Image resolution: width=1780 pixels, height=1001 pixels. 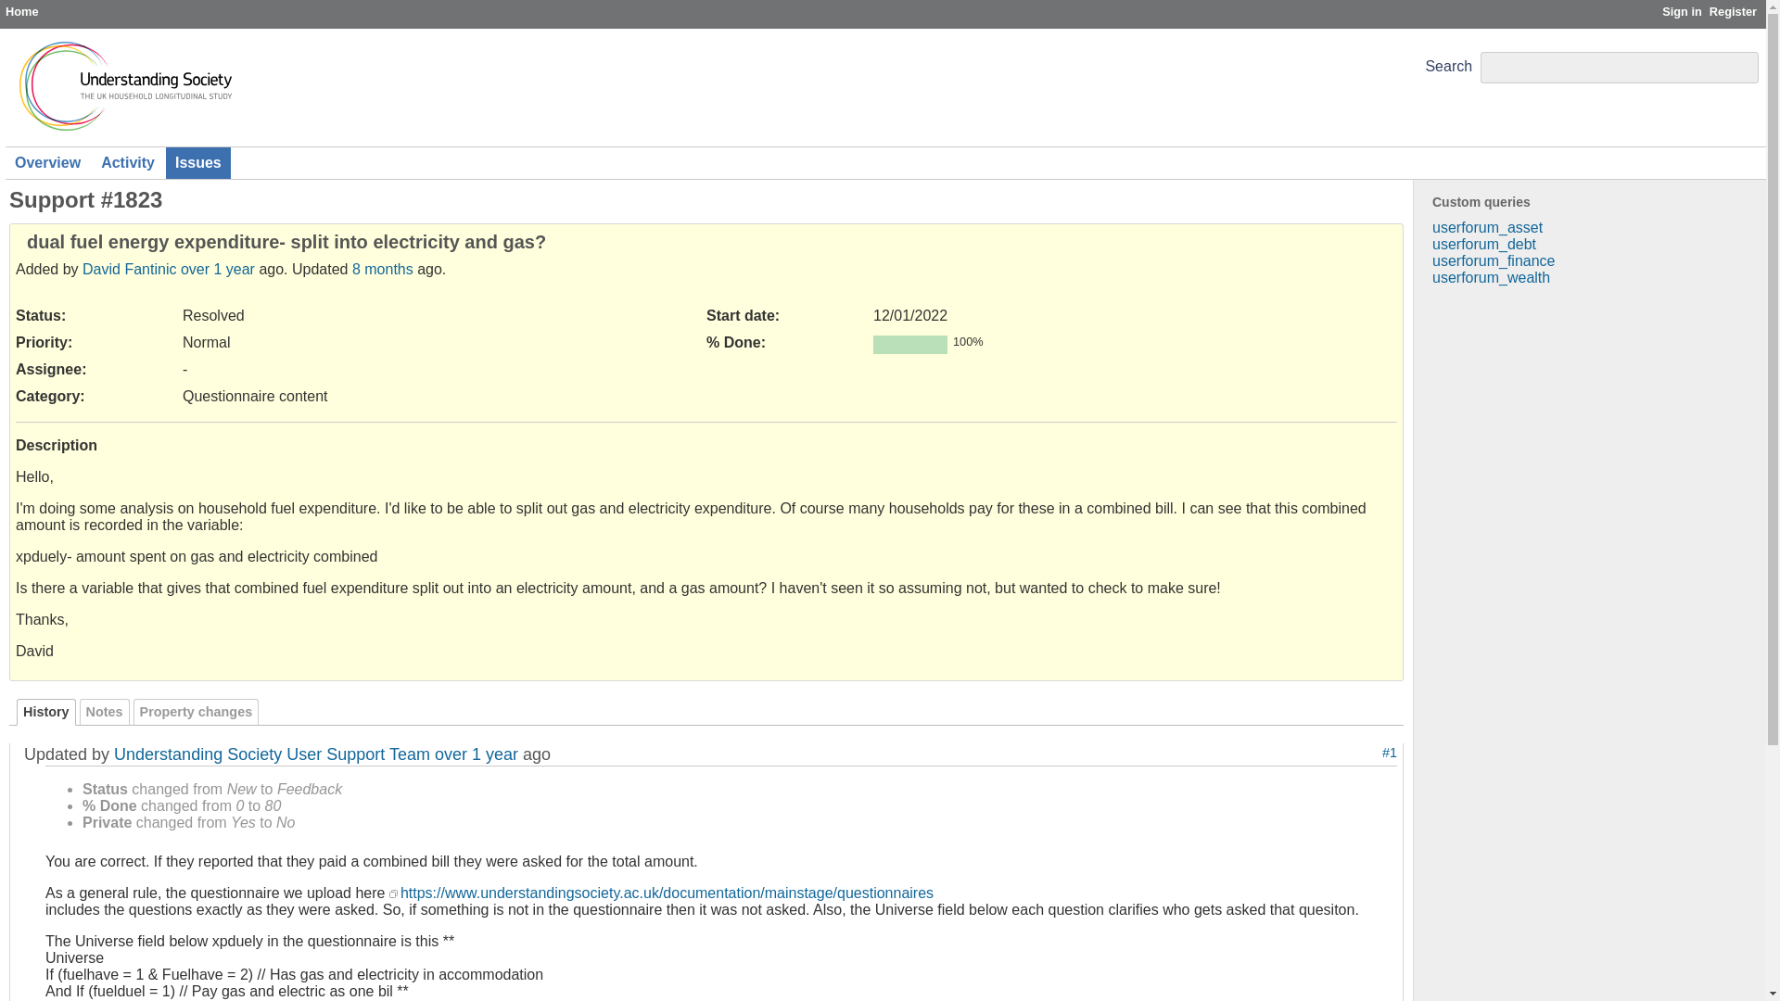 What do you see at coordinates (129, 269) in the screenshot?
I see `David Fantinic` at bounding box center [129, 269].